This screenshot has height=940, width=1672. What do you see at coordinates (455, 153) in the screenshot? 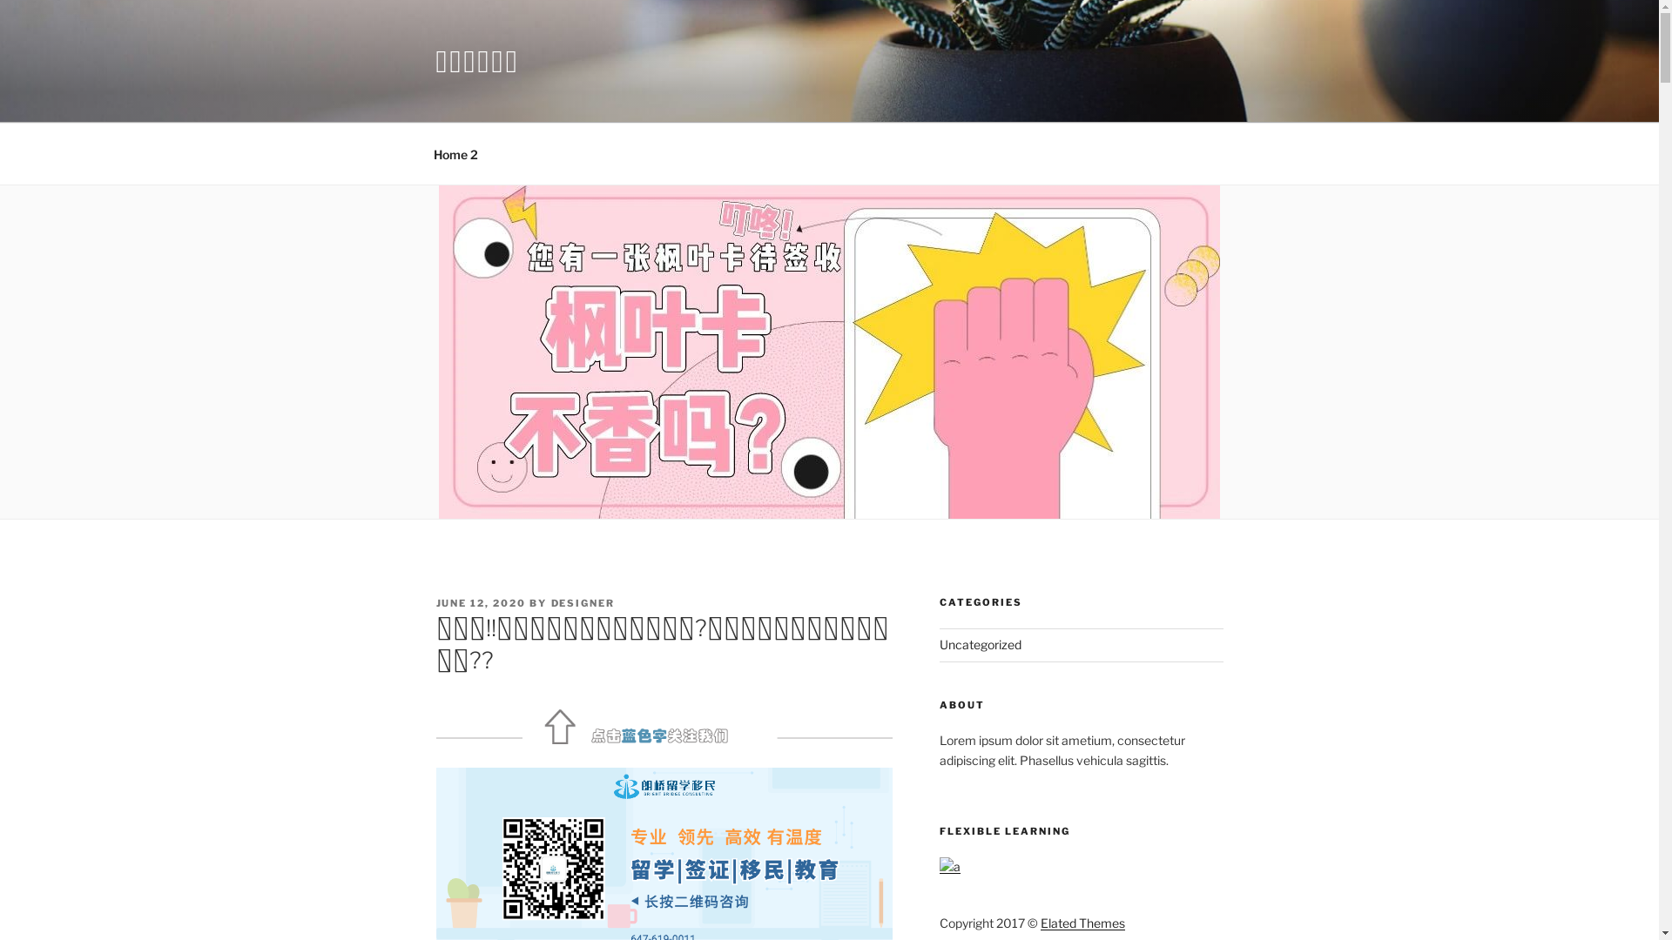
I see `Home 2` at bounding box center [455, 153].